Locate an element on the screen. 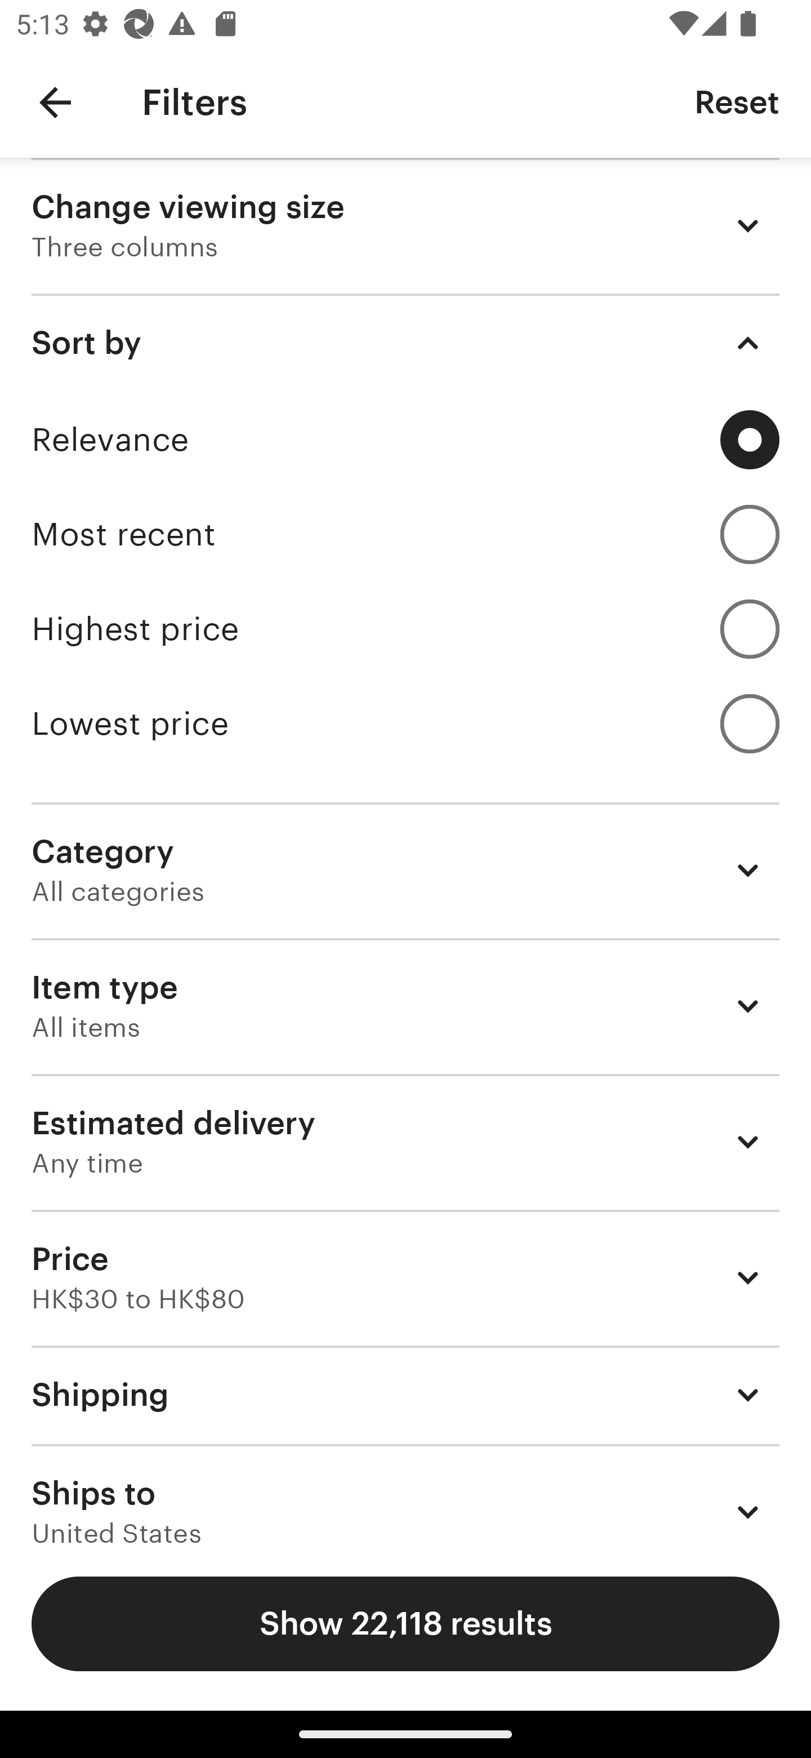 This screenshot has height=1758, width=811. Reset is located at coordinates (737, 101).